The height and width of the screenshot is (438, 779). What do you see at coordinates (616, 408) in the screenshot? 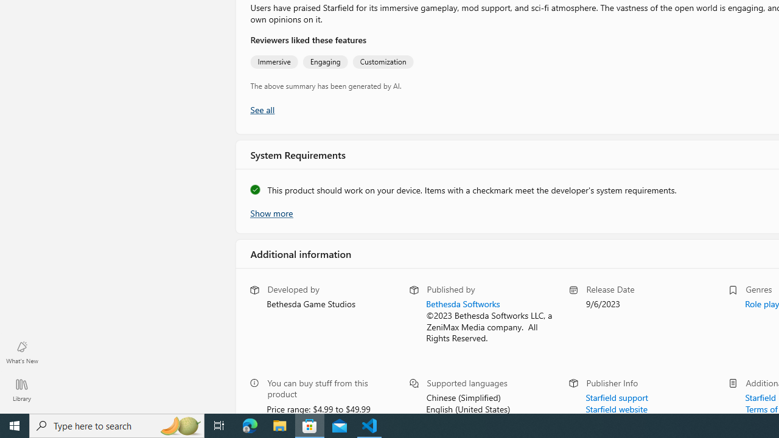
I see `Starfield website` at bounding box center [616, 408].